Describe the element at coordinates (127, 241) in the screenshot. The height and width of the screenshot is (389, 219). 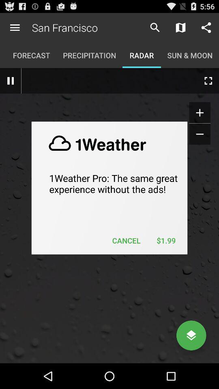
I see `swipe until the cancel item` at that location.